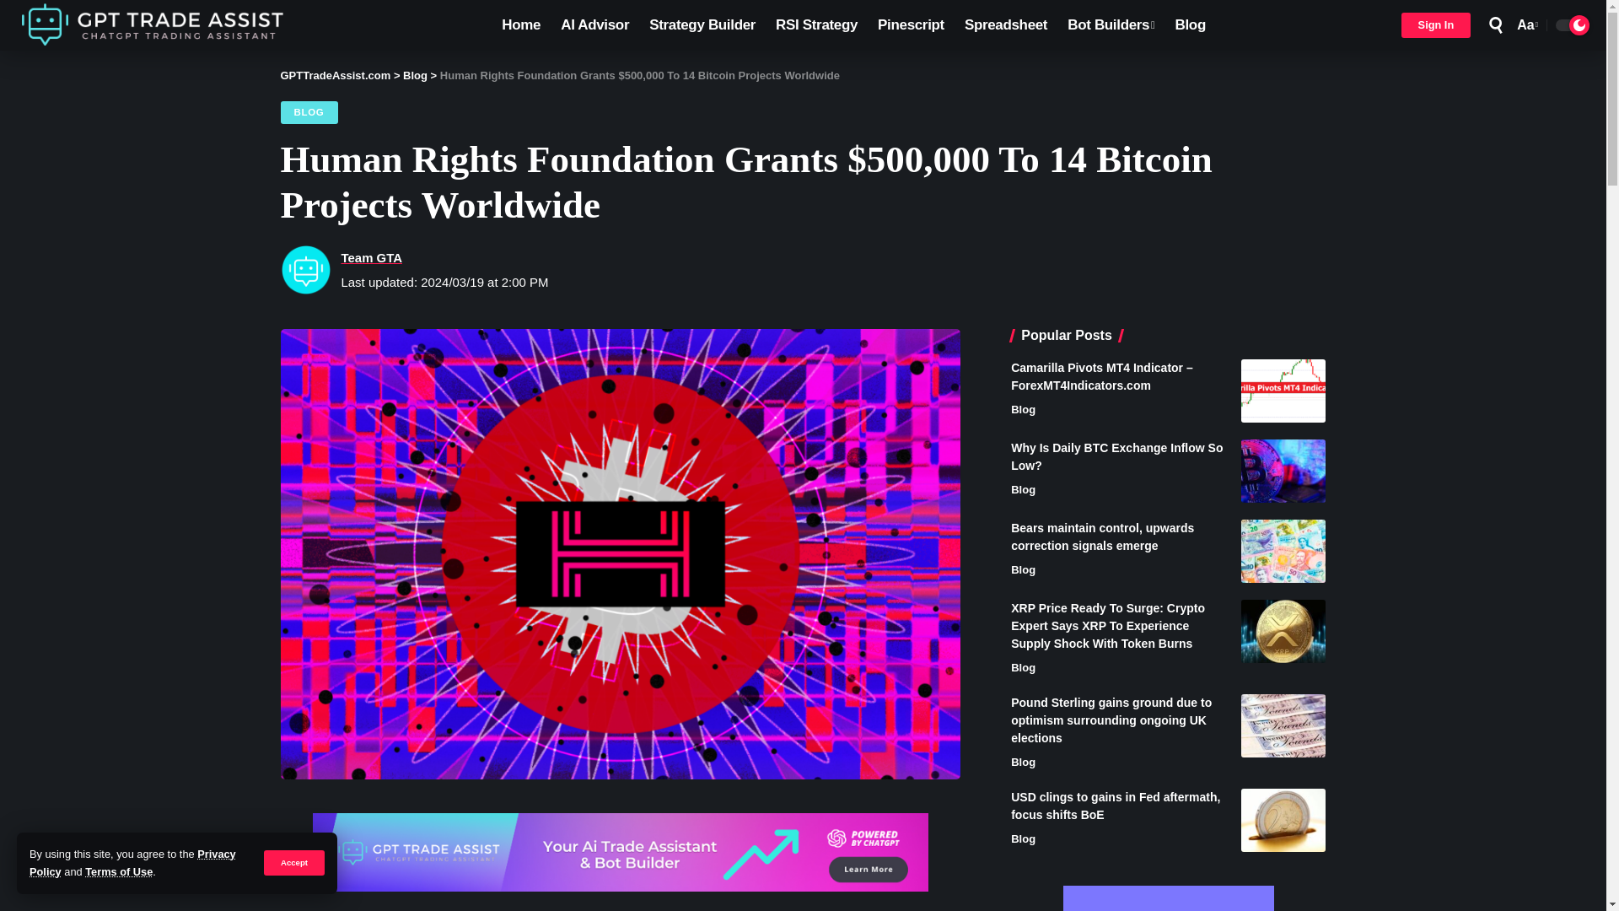  Describe the element at coordinates (521, 25) in the screenshot. I see `Home` at that location.